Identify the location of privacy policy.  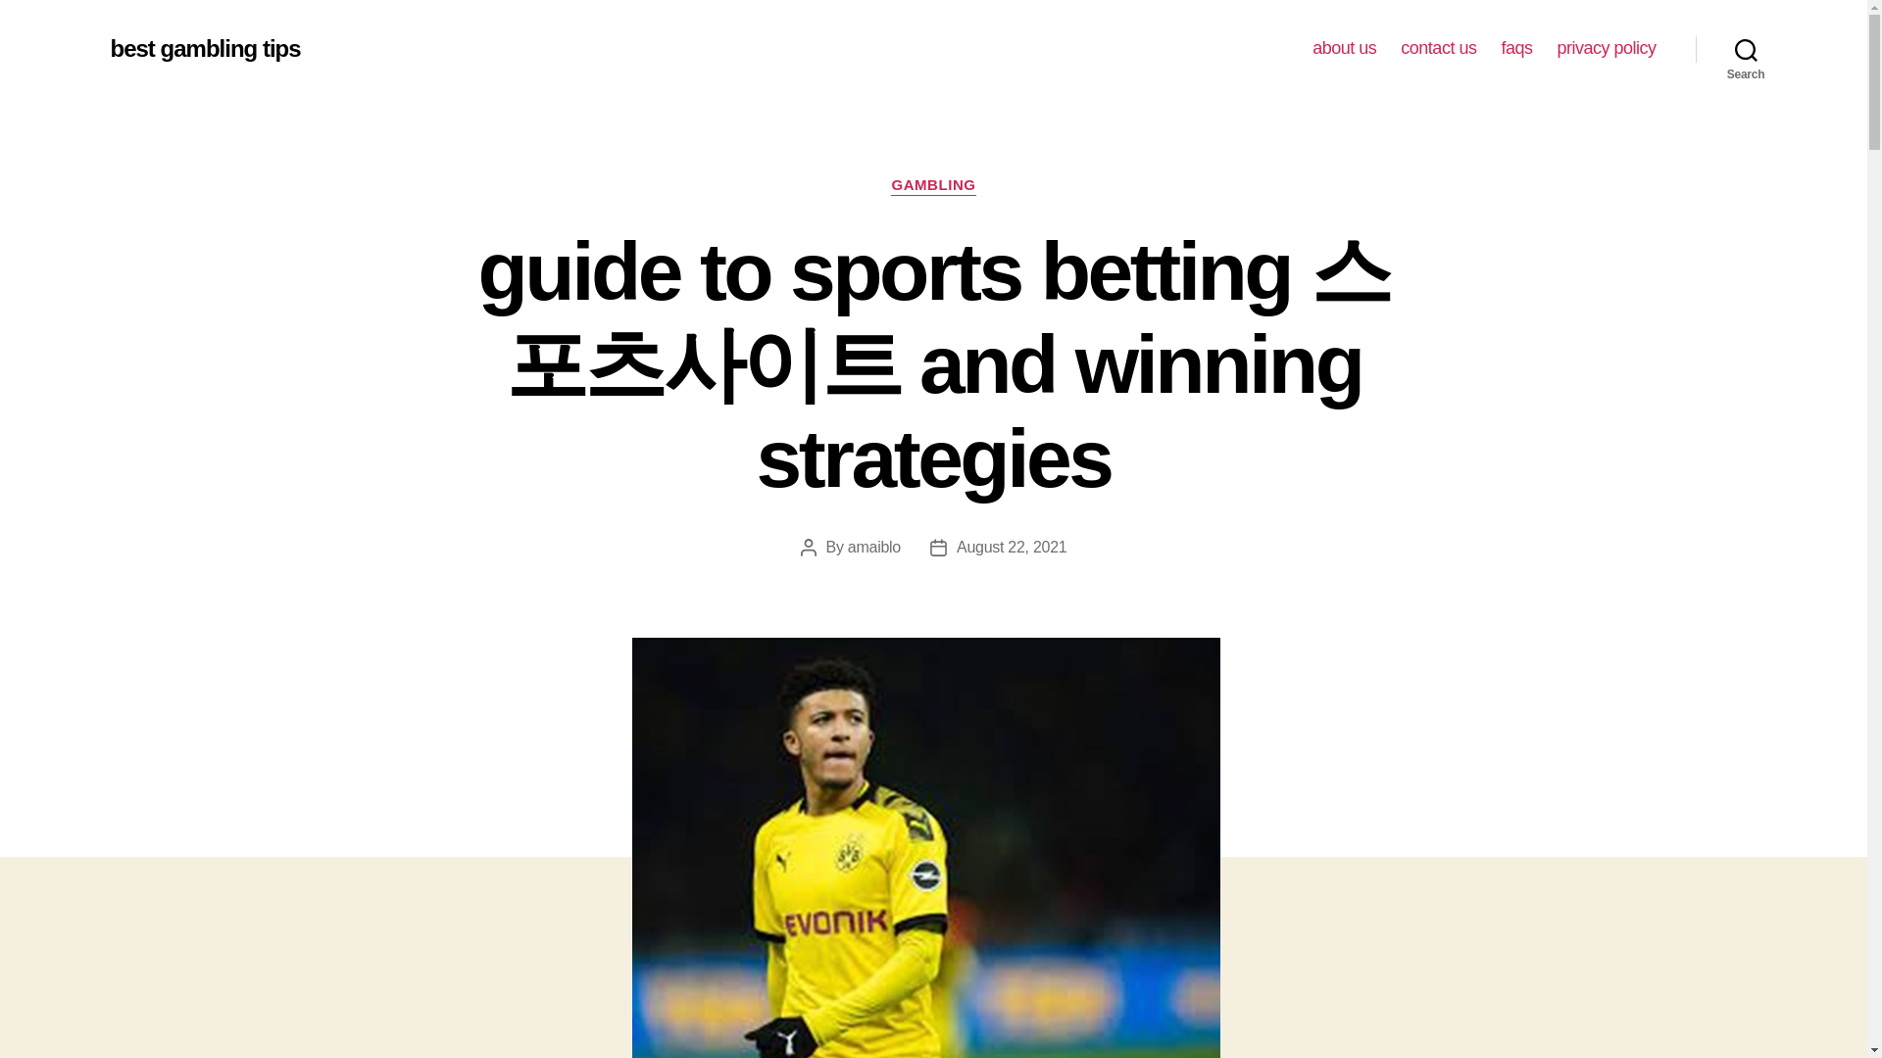
(1606, 48).